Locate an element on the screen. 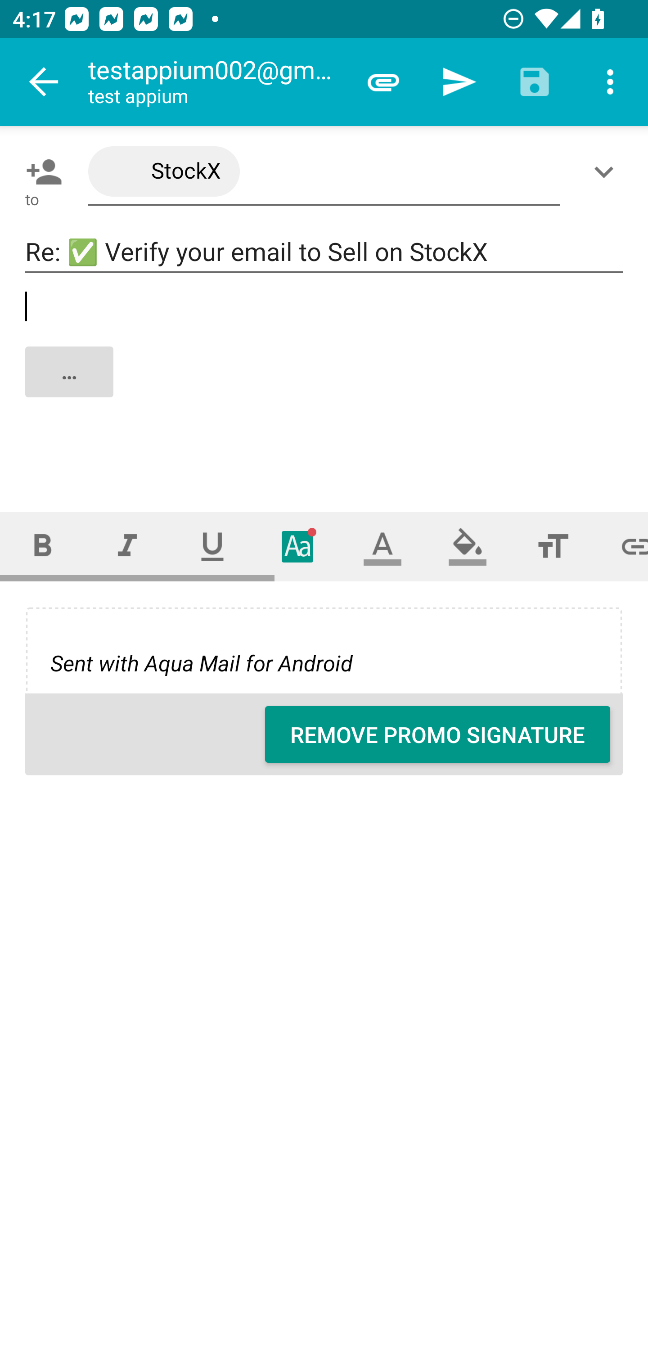  Typeface (font) is located at coordinates (298, 546).